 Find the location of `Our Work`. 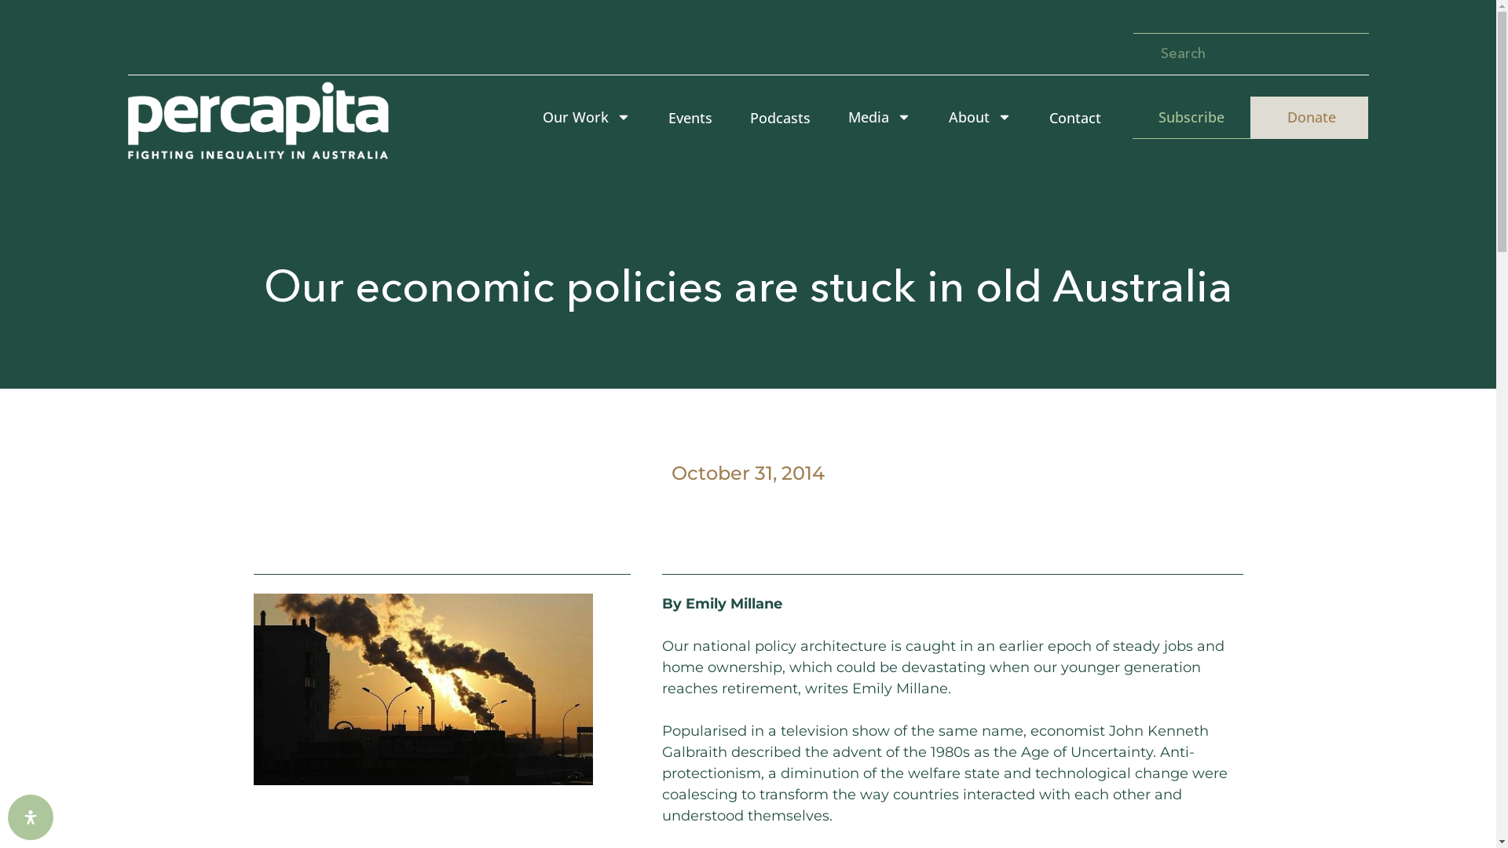

Our Work is located at coordinates (587, 118).